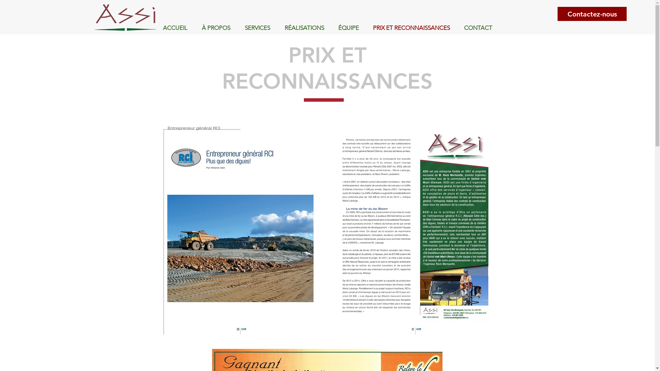 The height and width of the screenshot is (371, 660). Describe the element at coordinates (175, 28) in the screenshot. I see `ACCUEIL` at that location.